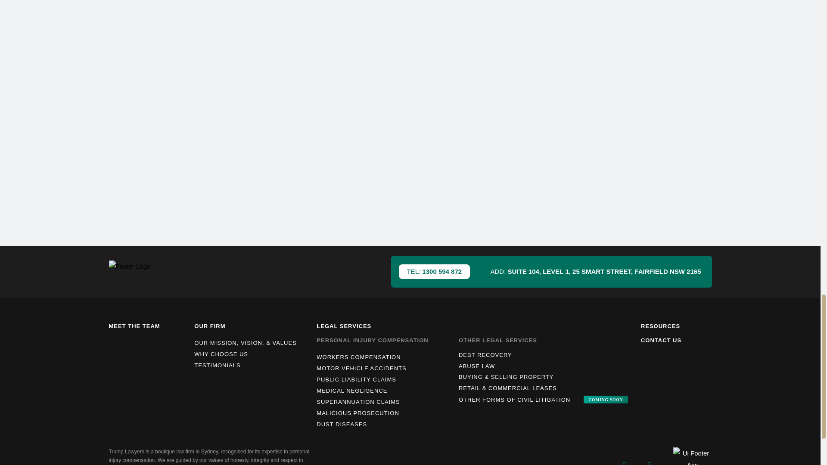  What do you see at coordinates (434, 272) in the screenshot?
I see `TEL: 1300 594 872` at bounding box center [434, 272].